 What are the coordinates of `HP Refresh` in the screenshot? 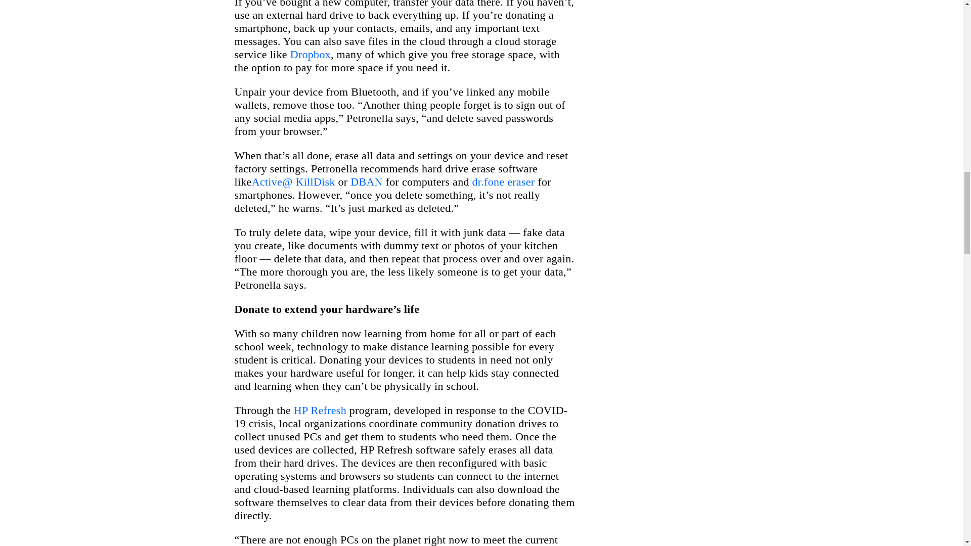 It's located at (320, 411).